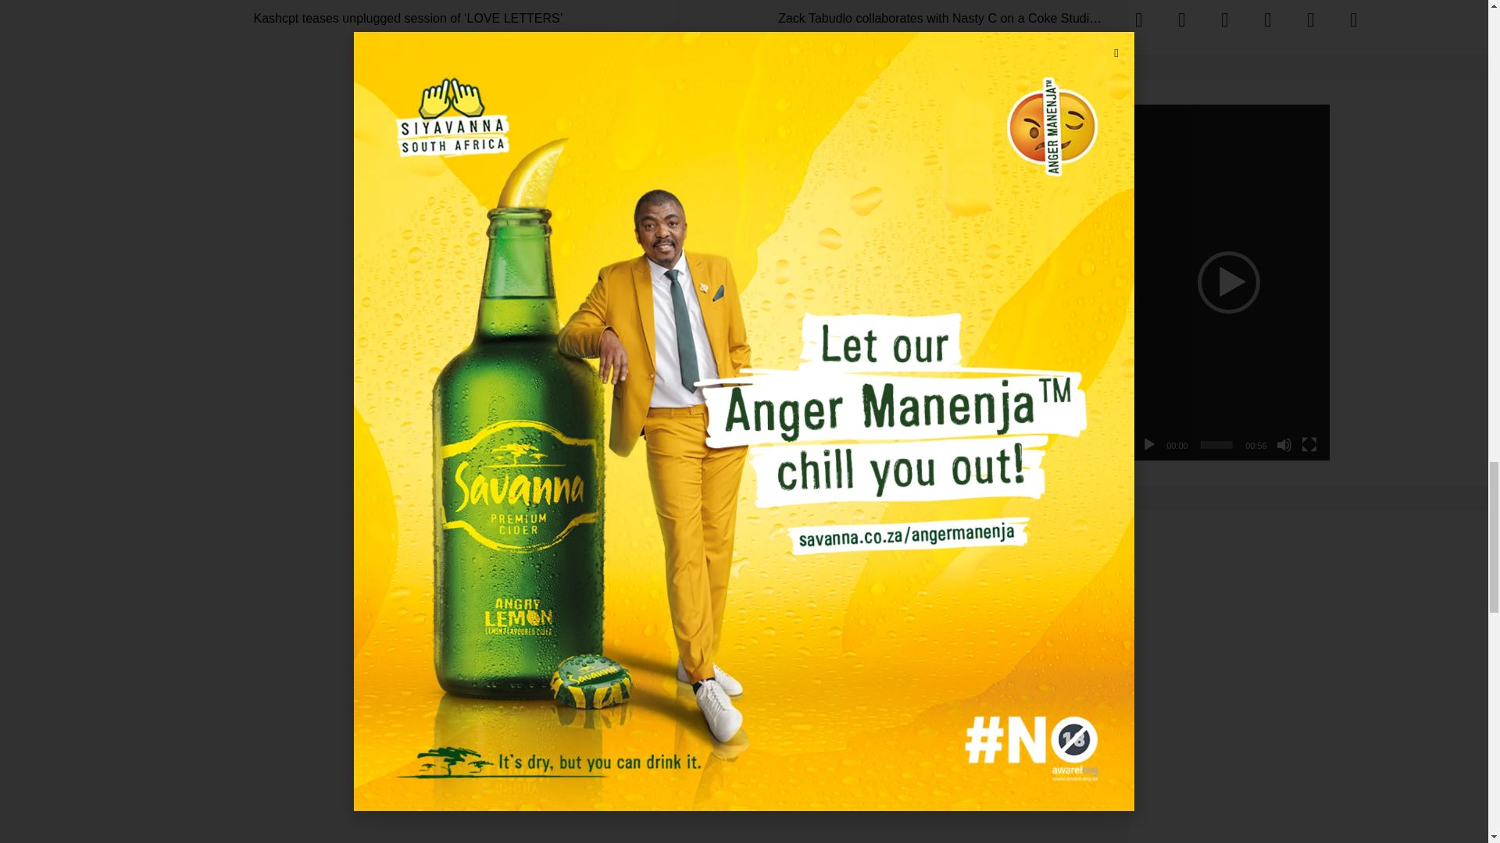 Image resolution: width=1500 pixels, height=843 pixels. I want to click on Fullscreen, so click(1309, 445).